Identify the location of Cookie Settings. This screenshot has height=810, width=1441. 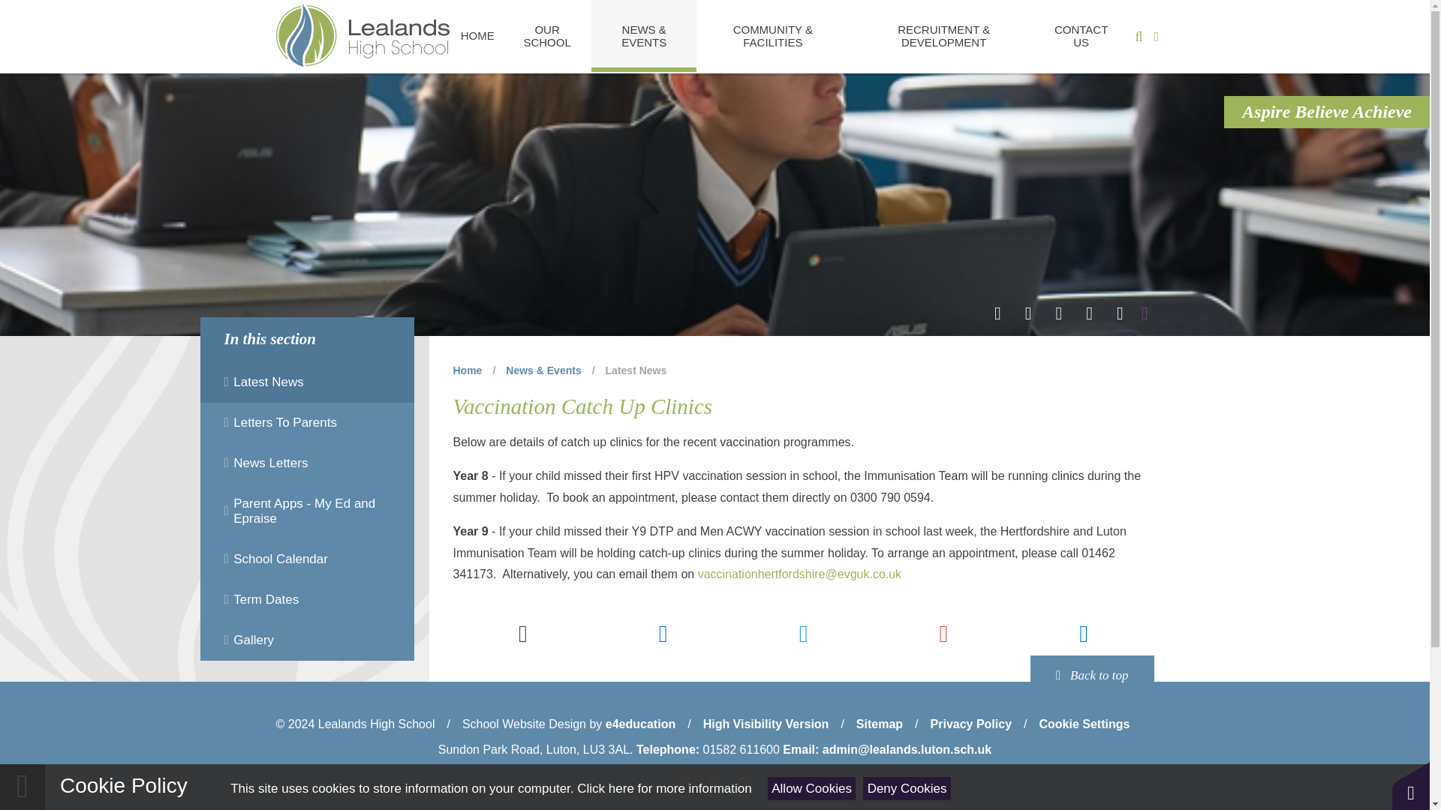
(1084, 724).